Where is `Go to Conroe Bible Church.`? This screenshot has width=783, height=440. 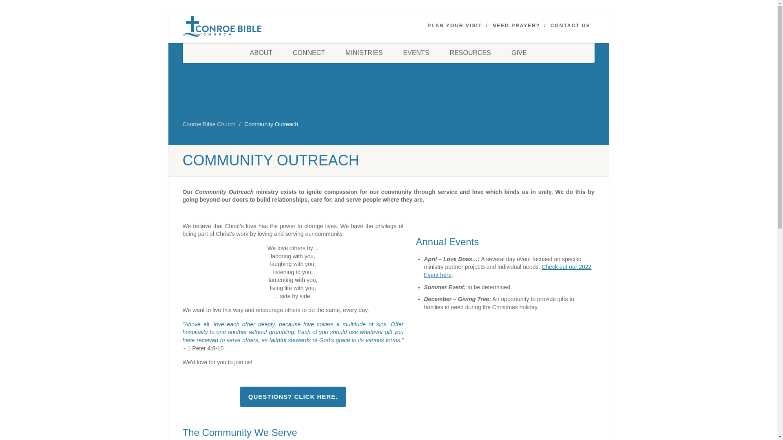
Go to Conroe Bible Church. is located at coordinates (209, 124).